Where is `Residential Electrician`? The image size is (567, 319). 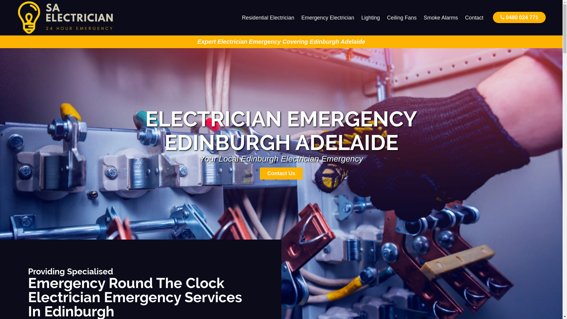 Residential Electrician is located at coordinates (268, 18).